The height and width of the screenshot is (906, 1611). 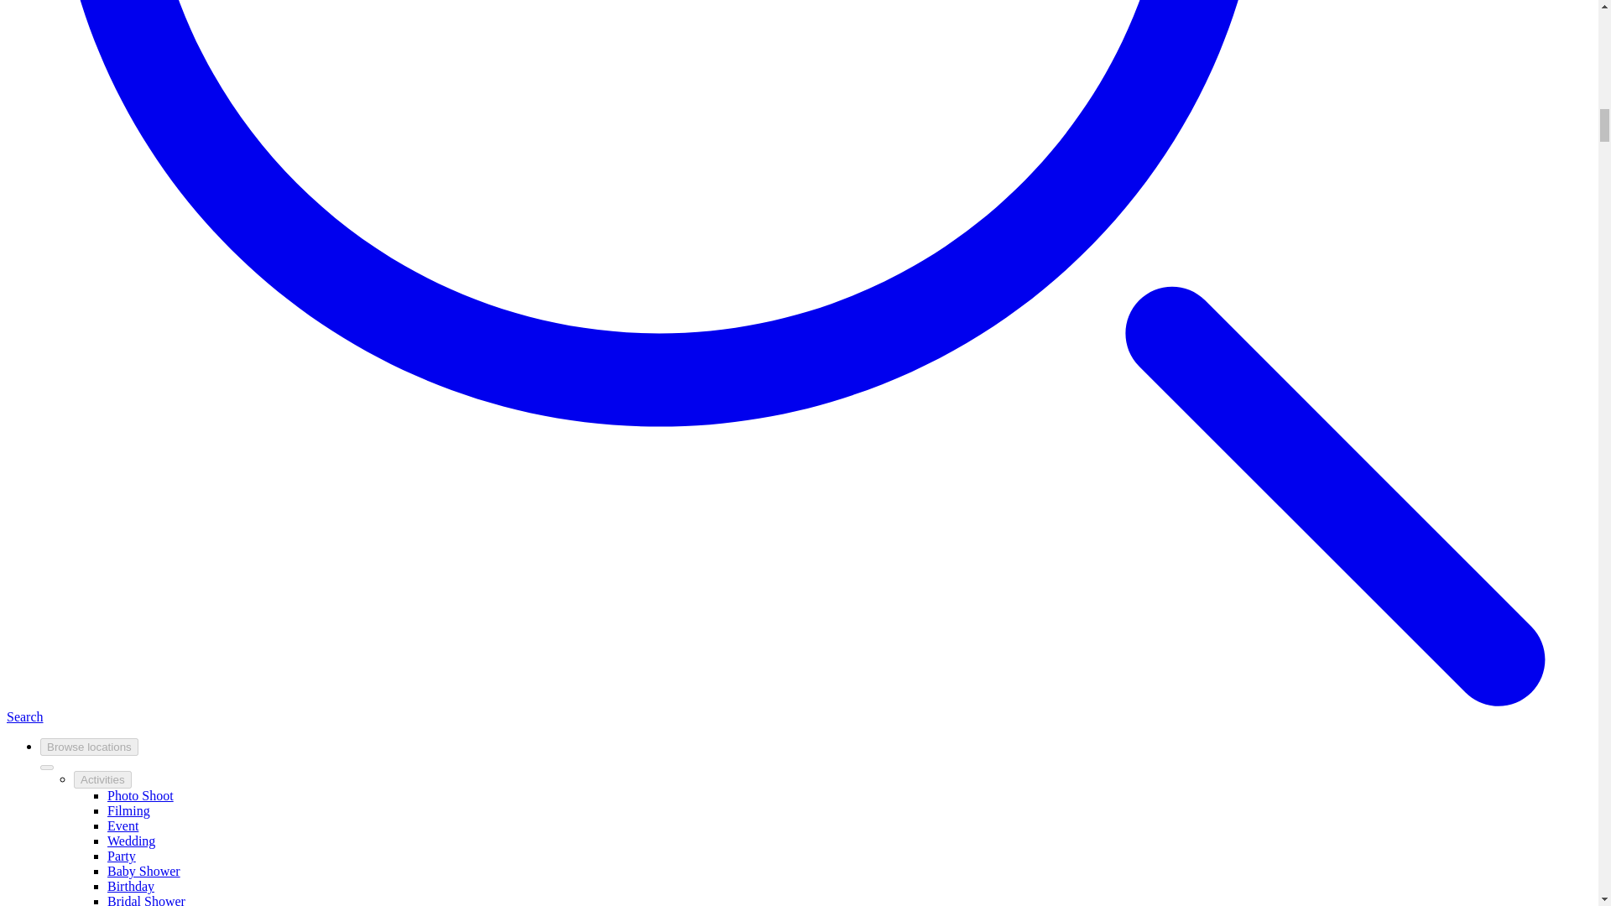 What do you see at coordinates (121, 856) in the screenshot?
I see `Party` at bounding box center [121, 856].